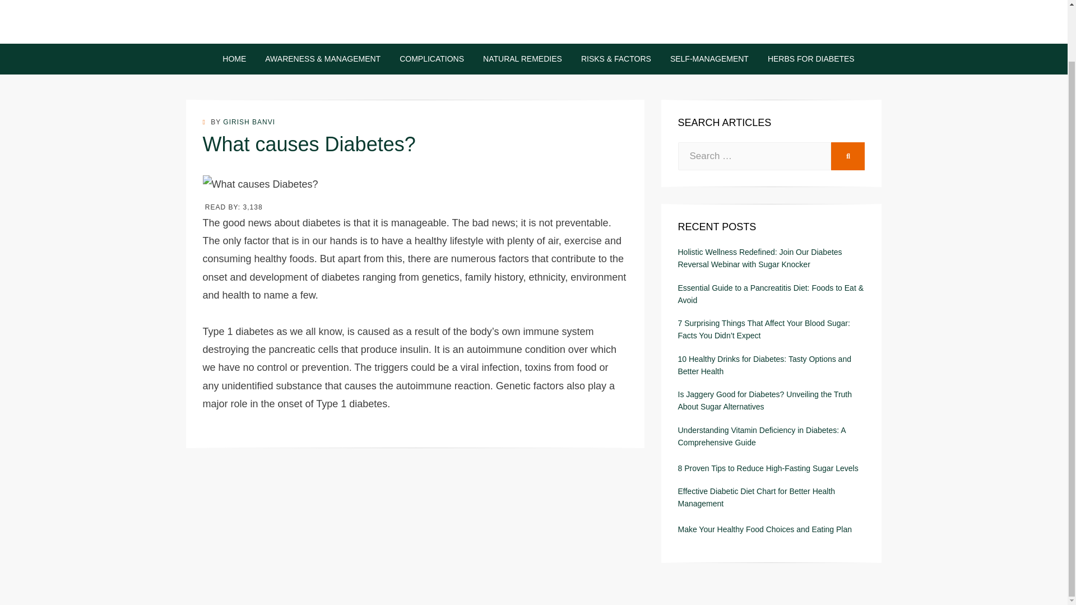 The width and height of the screenshot is (1076, 605). What do you see at coordinates (771, 497) in the screenshot?
I see `Effective Diabetic Diet Chart for Better Health Management` at bounding box center [771, 497].